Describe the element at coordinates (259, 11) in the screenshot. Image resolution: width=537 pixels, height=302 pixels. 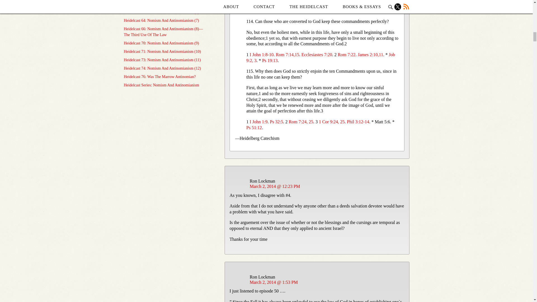
I see `Rom 7:7,8` at that location.